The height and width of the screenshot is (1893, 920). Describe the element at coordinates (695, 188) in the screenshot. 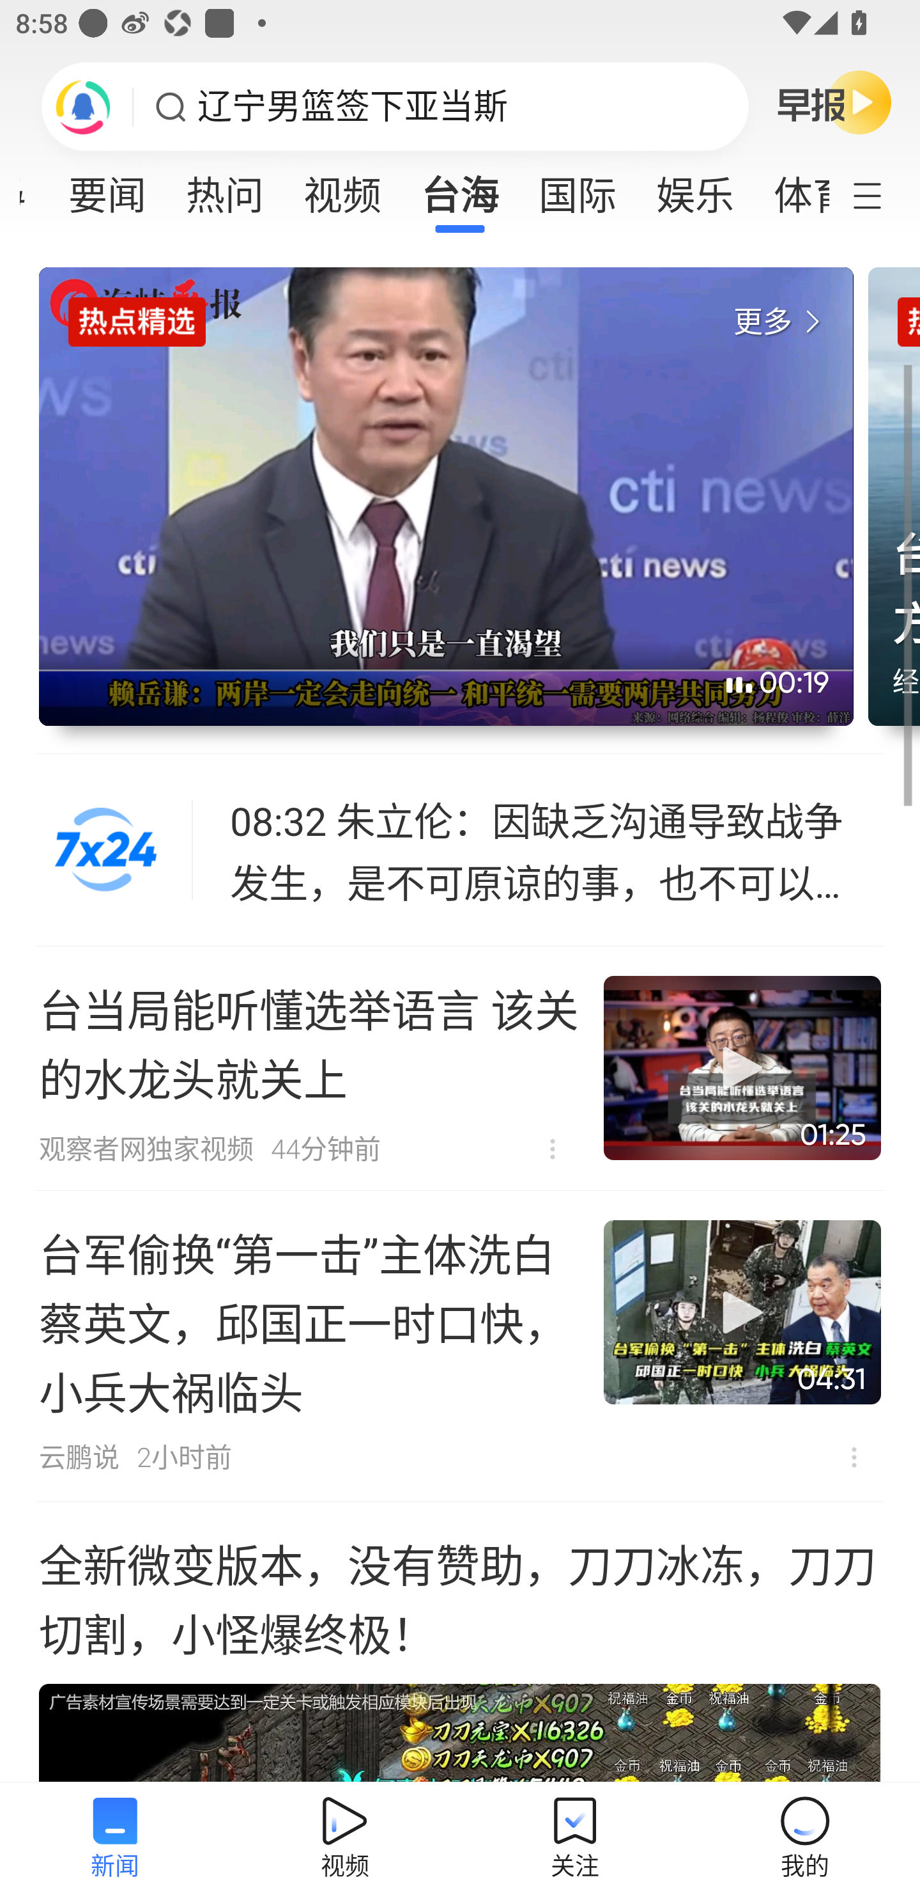

I see `娱乐` at that location.